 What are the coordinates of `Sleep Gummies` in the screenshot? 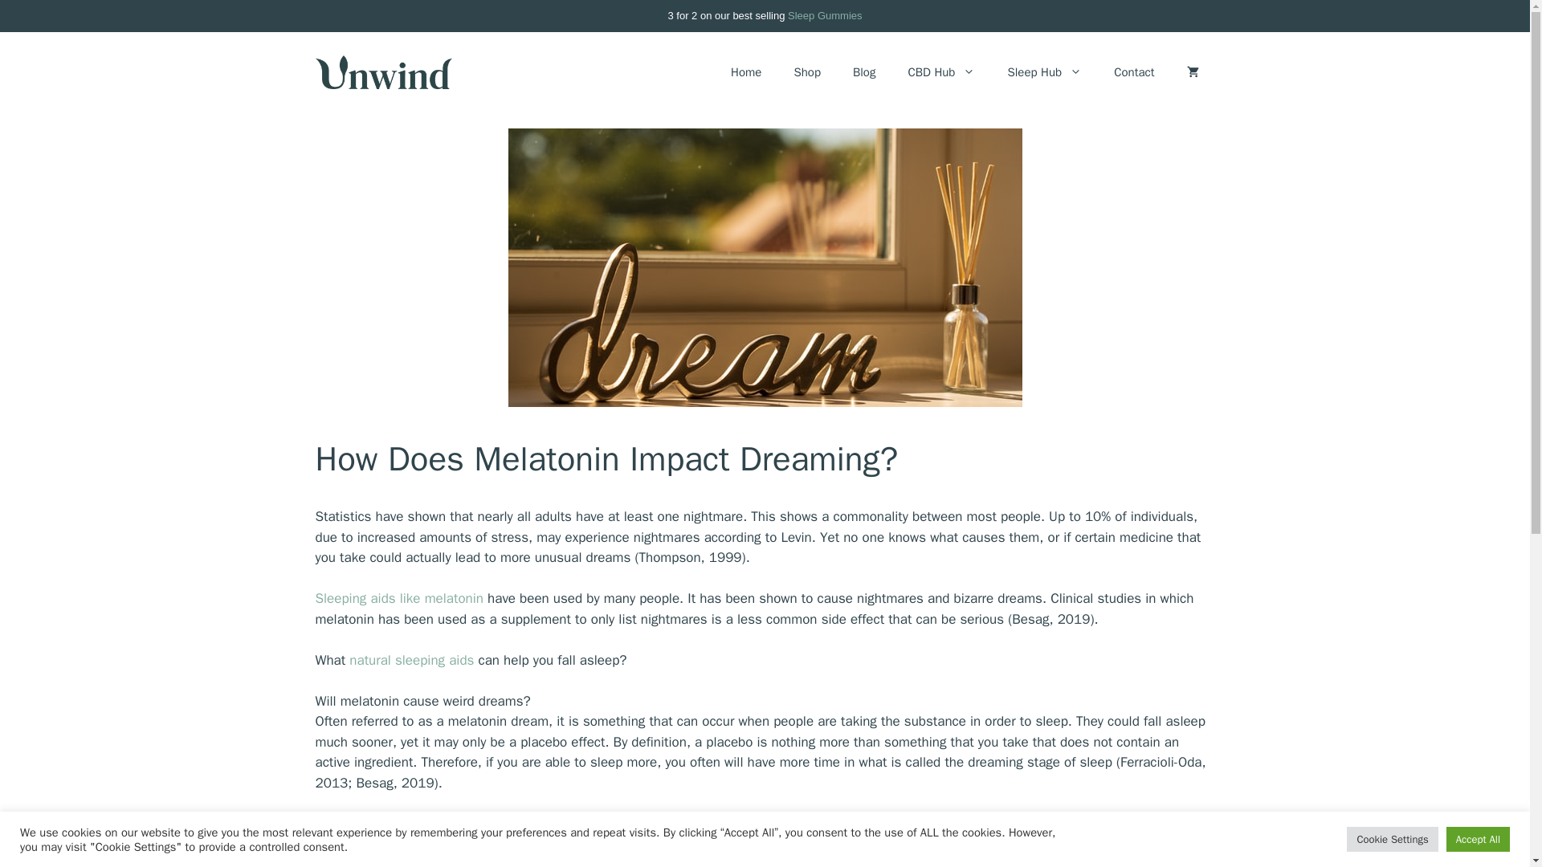 It's located at (825, 15).